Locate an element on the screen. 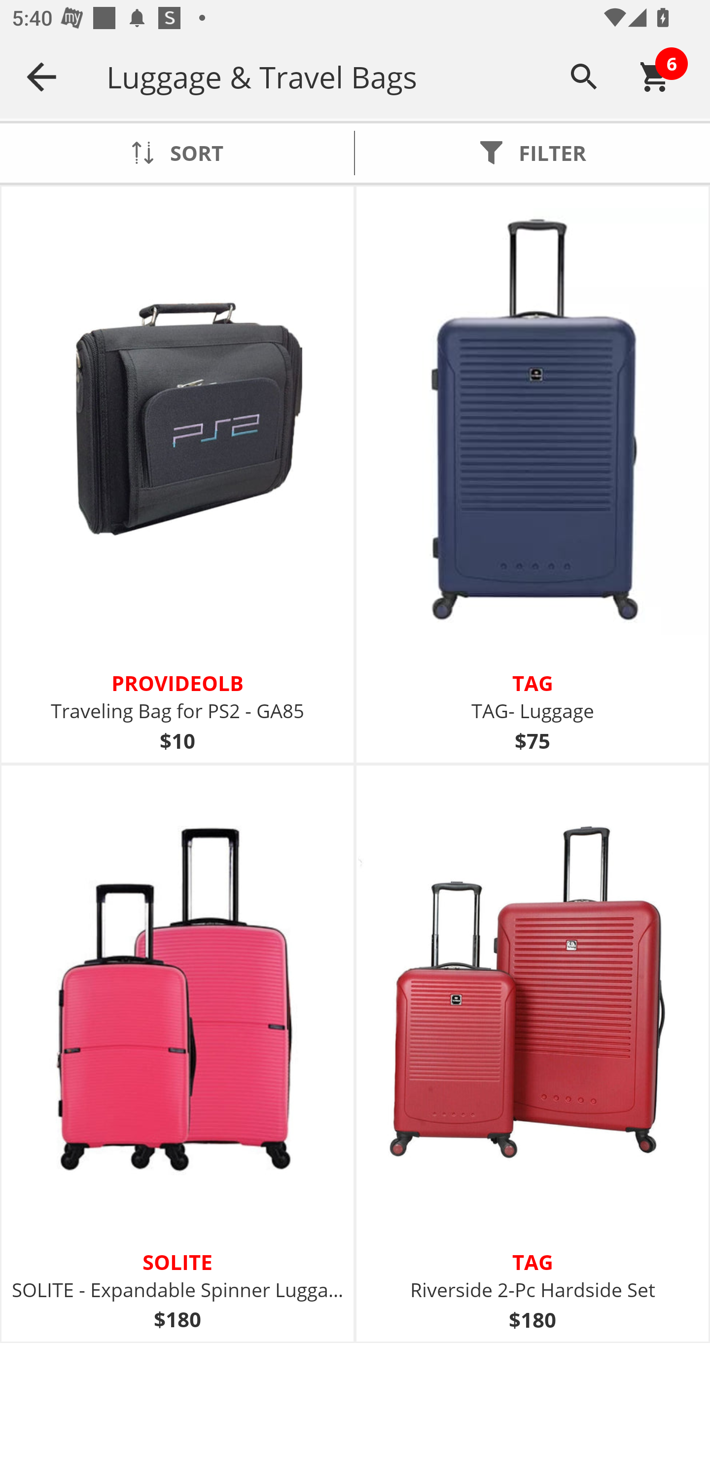  Navigate up is located at coordinates (41, 77).